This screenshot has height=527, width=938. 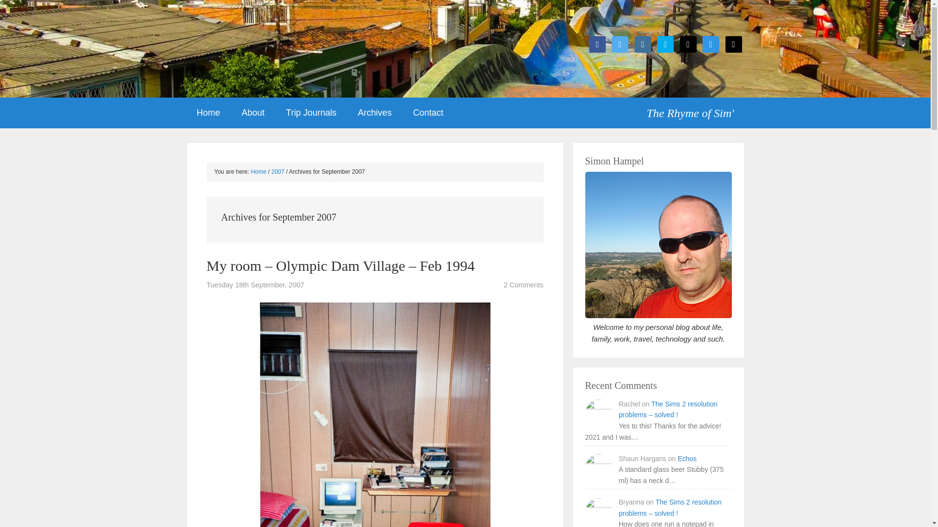 What do you see at coordinates (711, 44) in the screenshot?
I see `stackoverflow` at bounding box center [711, 44].